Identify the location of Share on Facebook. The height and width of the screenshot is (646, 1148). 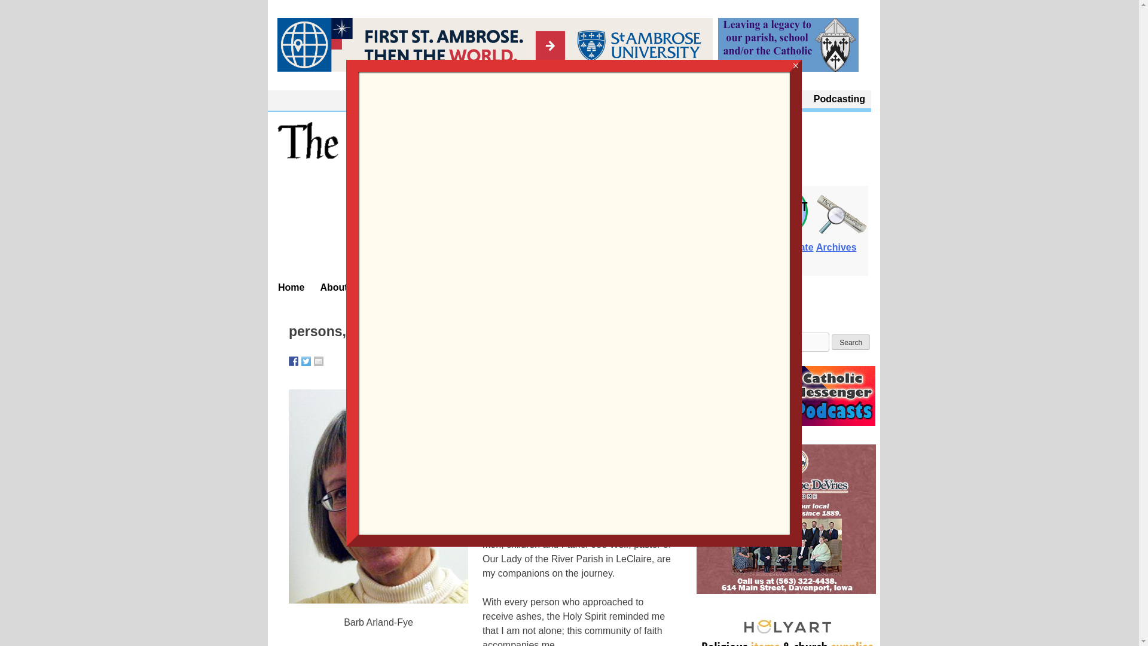
(294, 361).